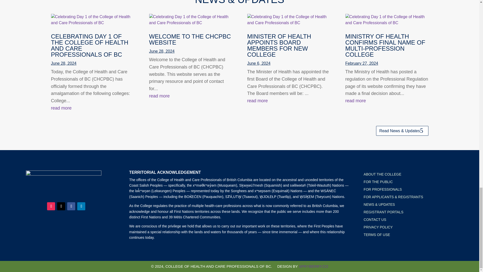 The image size is (483, 272). Describe the element at coordinates (71, 206) in the screenshot. I see `Follow on Facebook` at that location.